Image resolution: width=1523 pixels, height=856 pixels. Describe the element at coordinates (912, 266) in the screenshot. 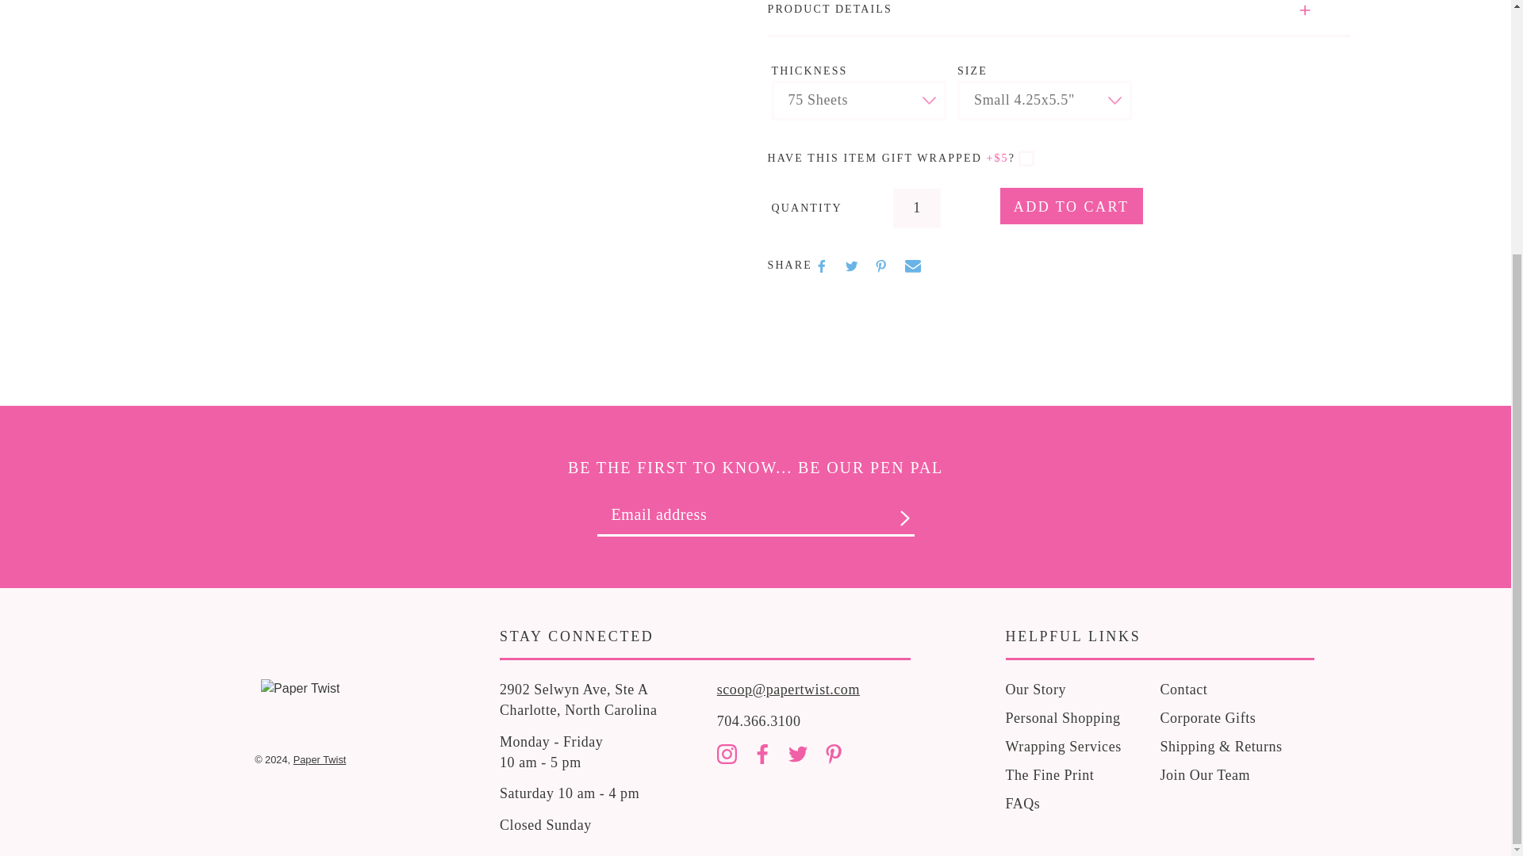

I see `Share by Email` at that location.